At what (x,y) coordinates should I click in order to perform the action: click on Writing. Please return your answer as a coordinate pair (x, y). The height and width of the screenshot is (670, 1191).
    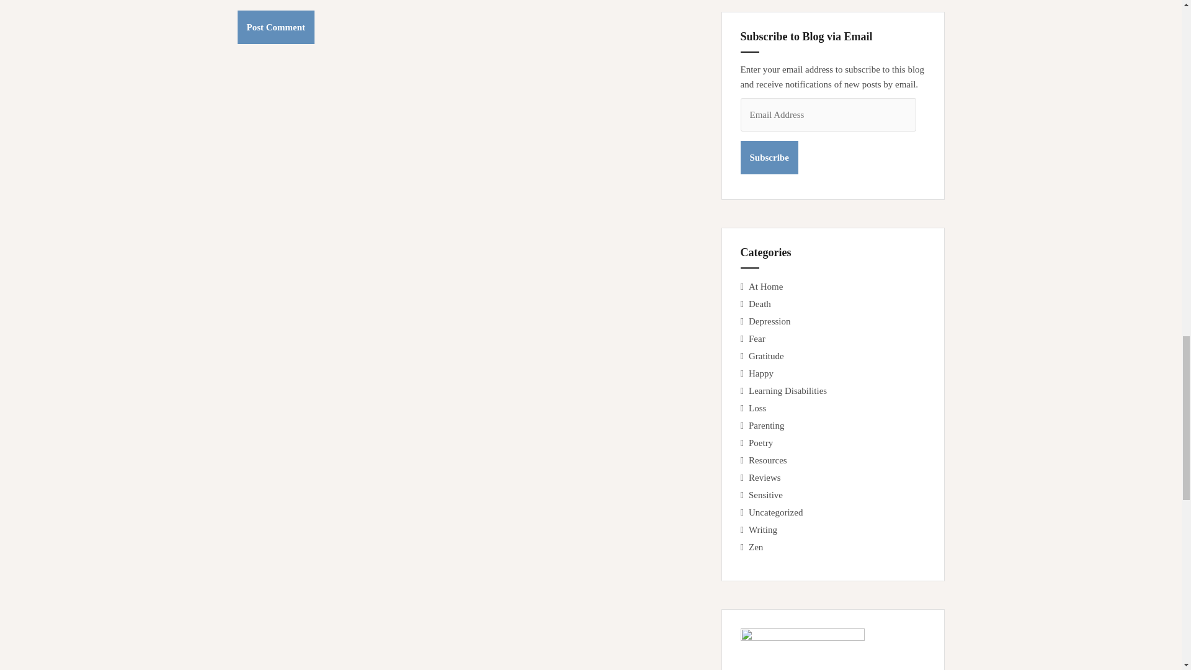
    Looking at the image, I should click on (763, 529).